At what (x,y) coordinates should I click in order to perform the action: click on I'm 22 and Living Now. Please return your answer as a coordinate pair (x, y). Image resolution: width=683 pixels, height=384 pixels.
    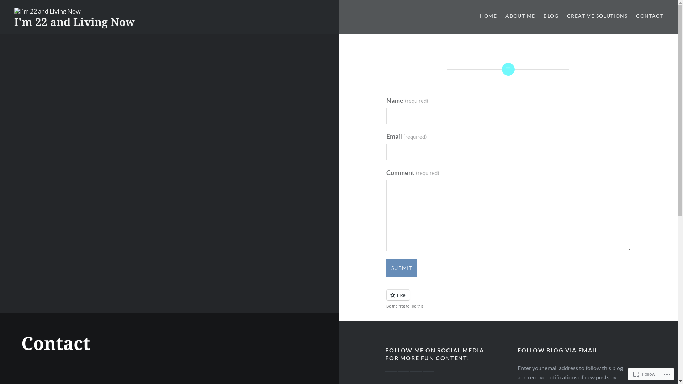
    Looking at the image, I should click on (75, 22).